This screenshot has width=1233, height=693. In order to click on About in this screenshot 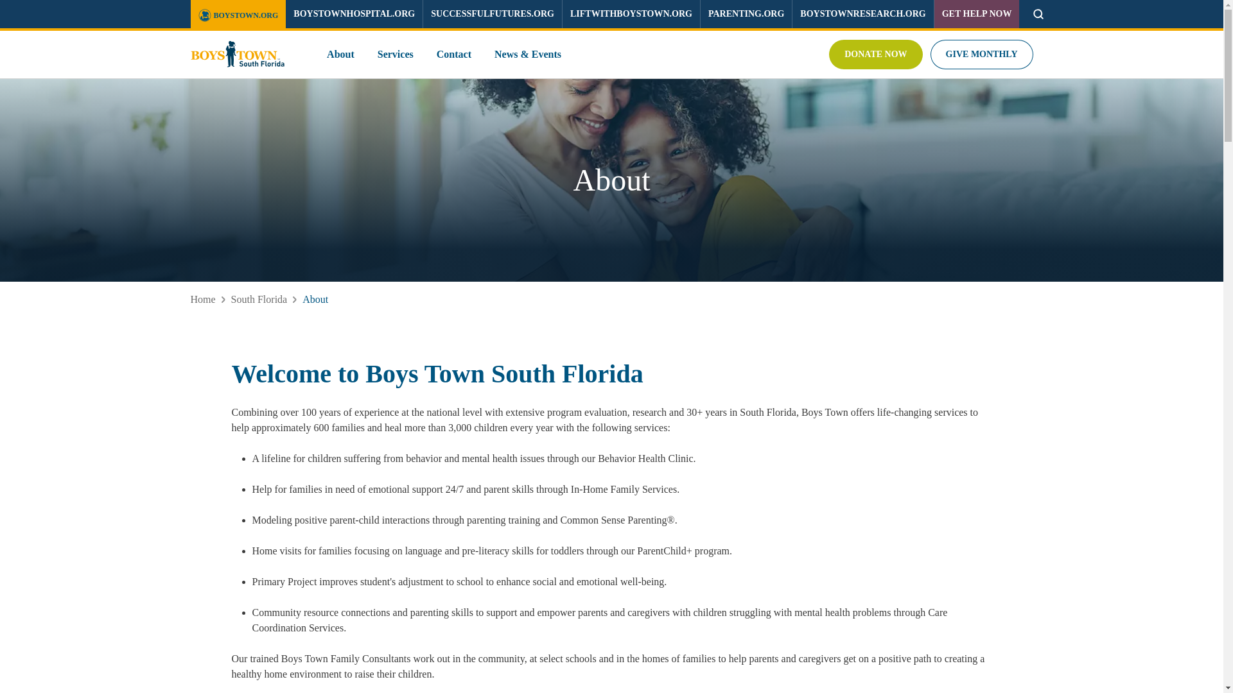, I will do `click(315, 299)`.